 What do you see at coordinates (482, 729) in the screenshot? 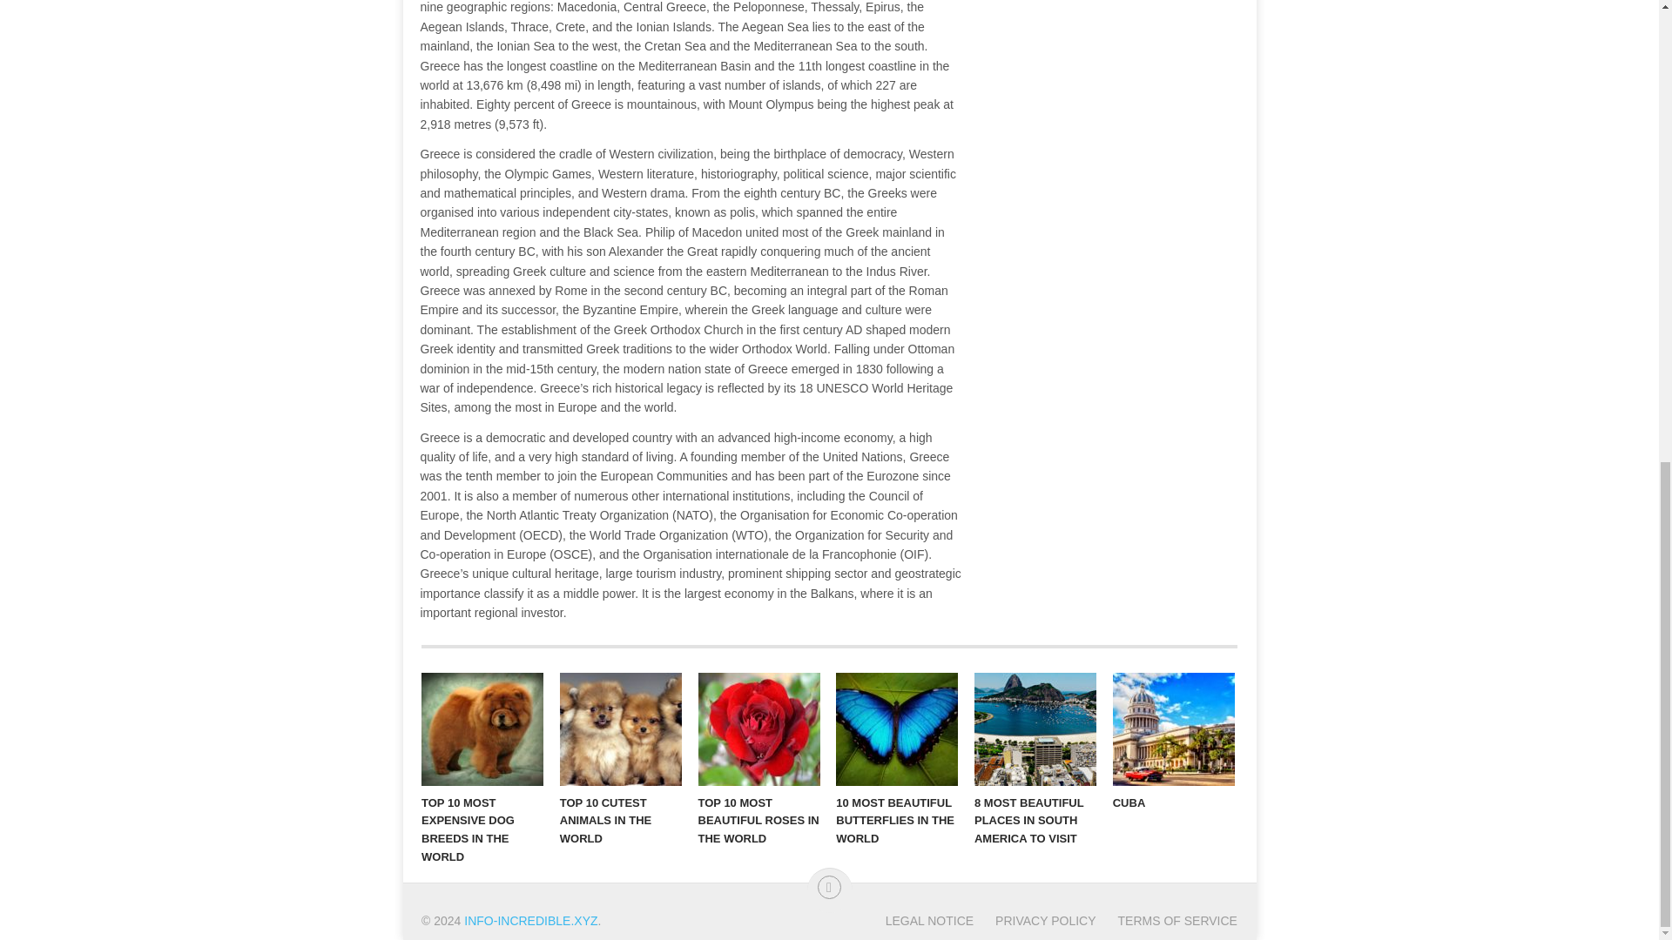
I see `Top 10 Most Expensive Dog Breeds In The World` at bounding box center [482, 729].